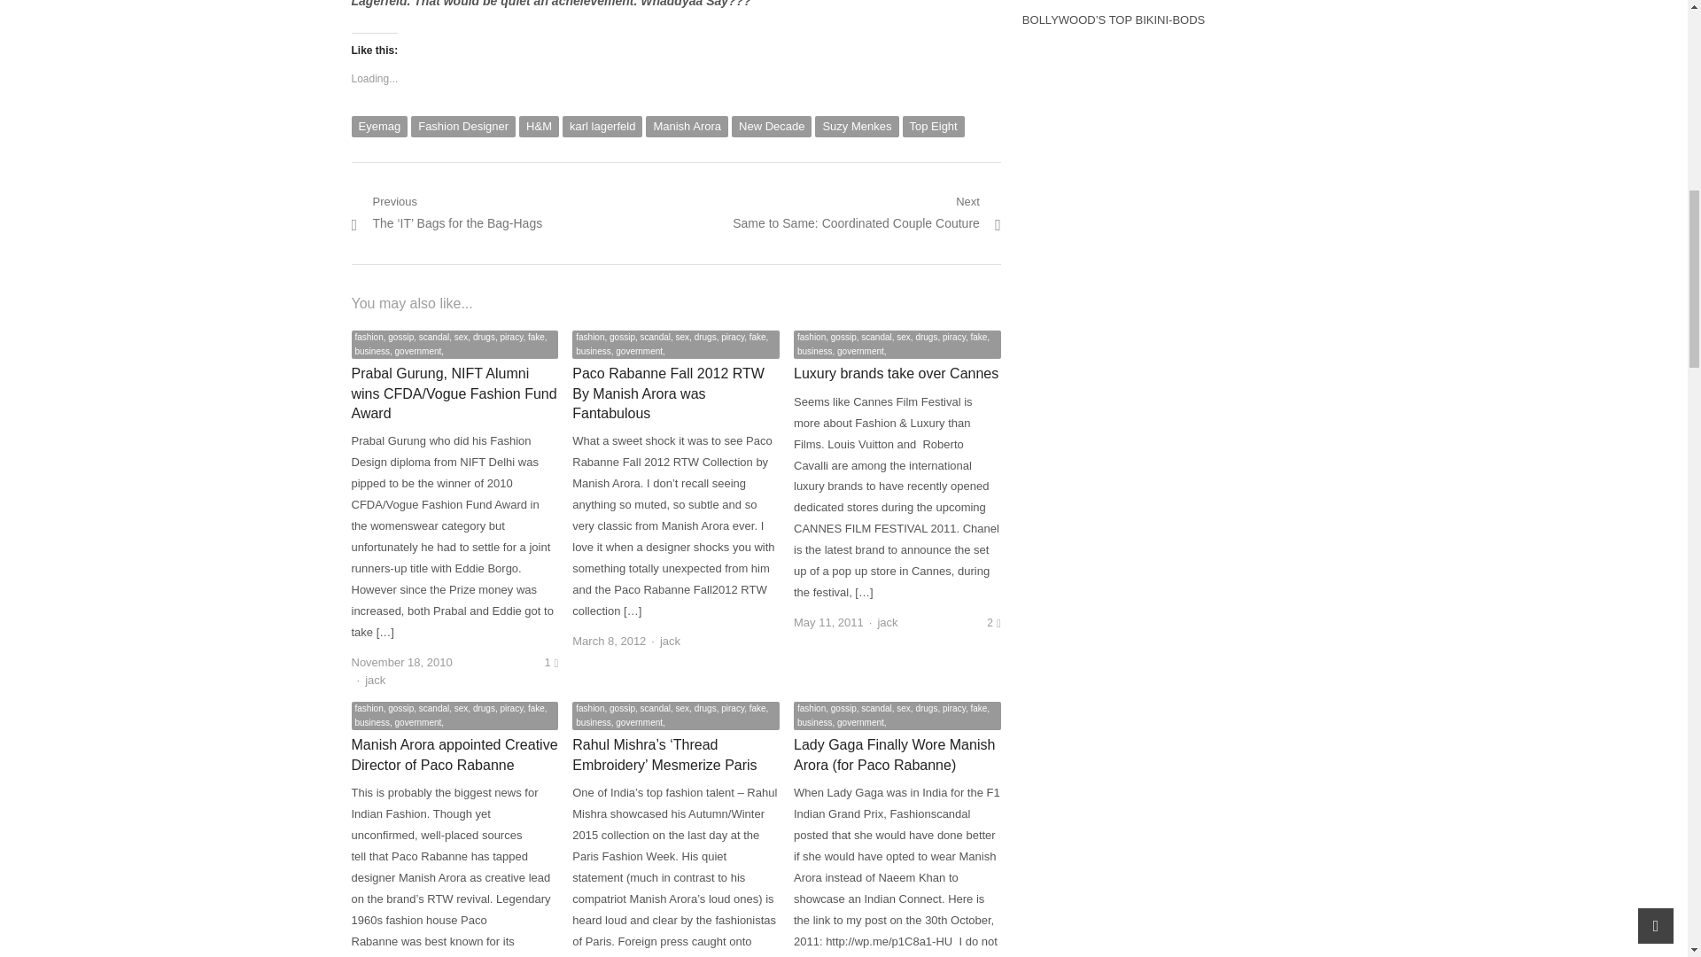  Describe the element at coordinates (462, 126) in the screenshot. I see `Fashion Designer` at that location.